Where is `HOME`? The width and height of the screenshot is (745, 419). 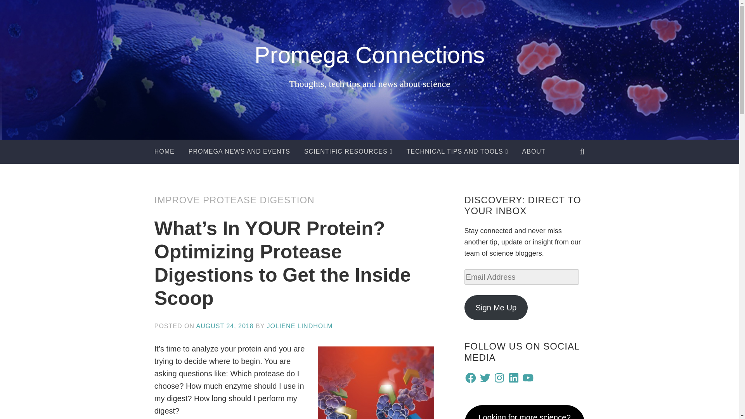 HOME is located at coordinates (164, 151).